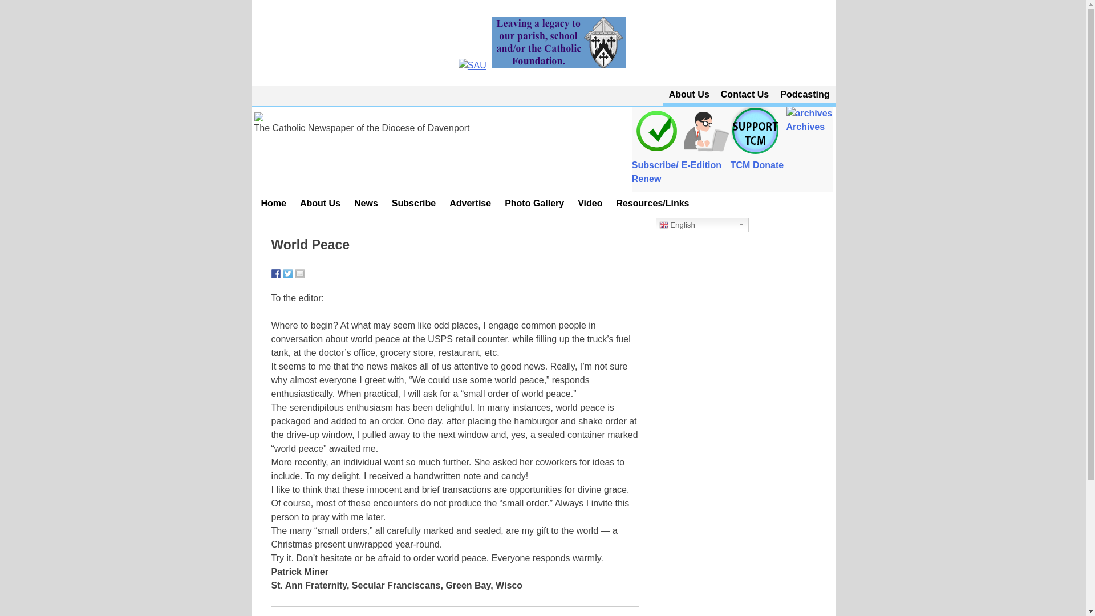 Image resolution: width=1095 pixels, height=616 pixels. Describe the element at coordinates (705, 159) in the screenshot. I see `E-Edition` at that location.